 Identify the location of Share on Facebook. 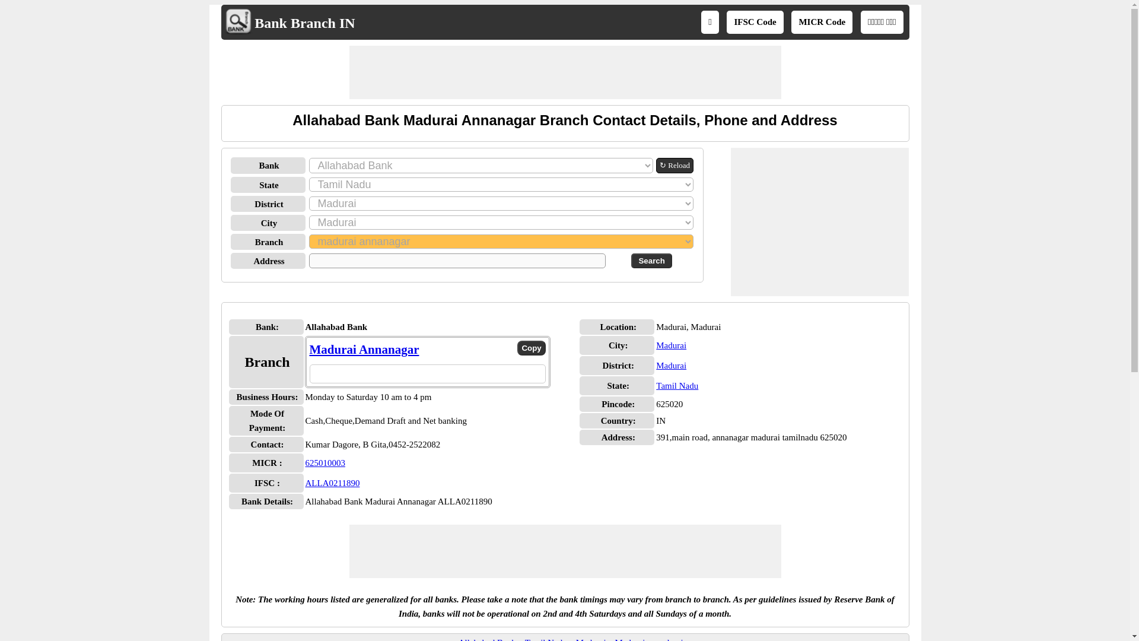
(397, 373).